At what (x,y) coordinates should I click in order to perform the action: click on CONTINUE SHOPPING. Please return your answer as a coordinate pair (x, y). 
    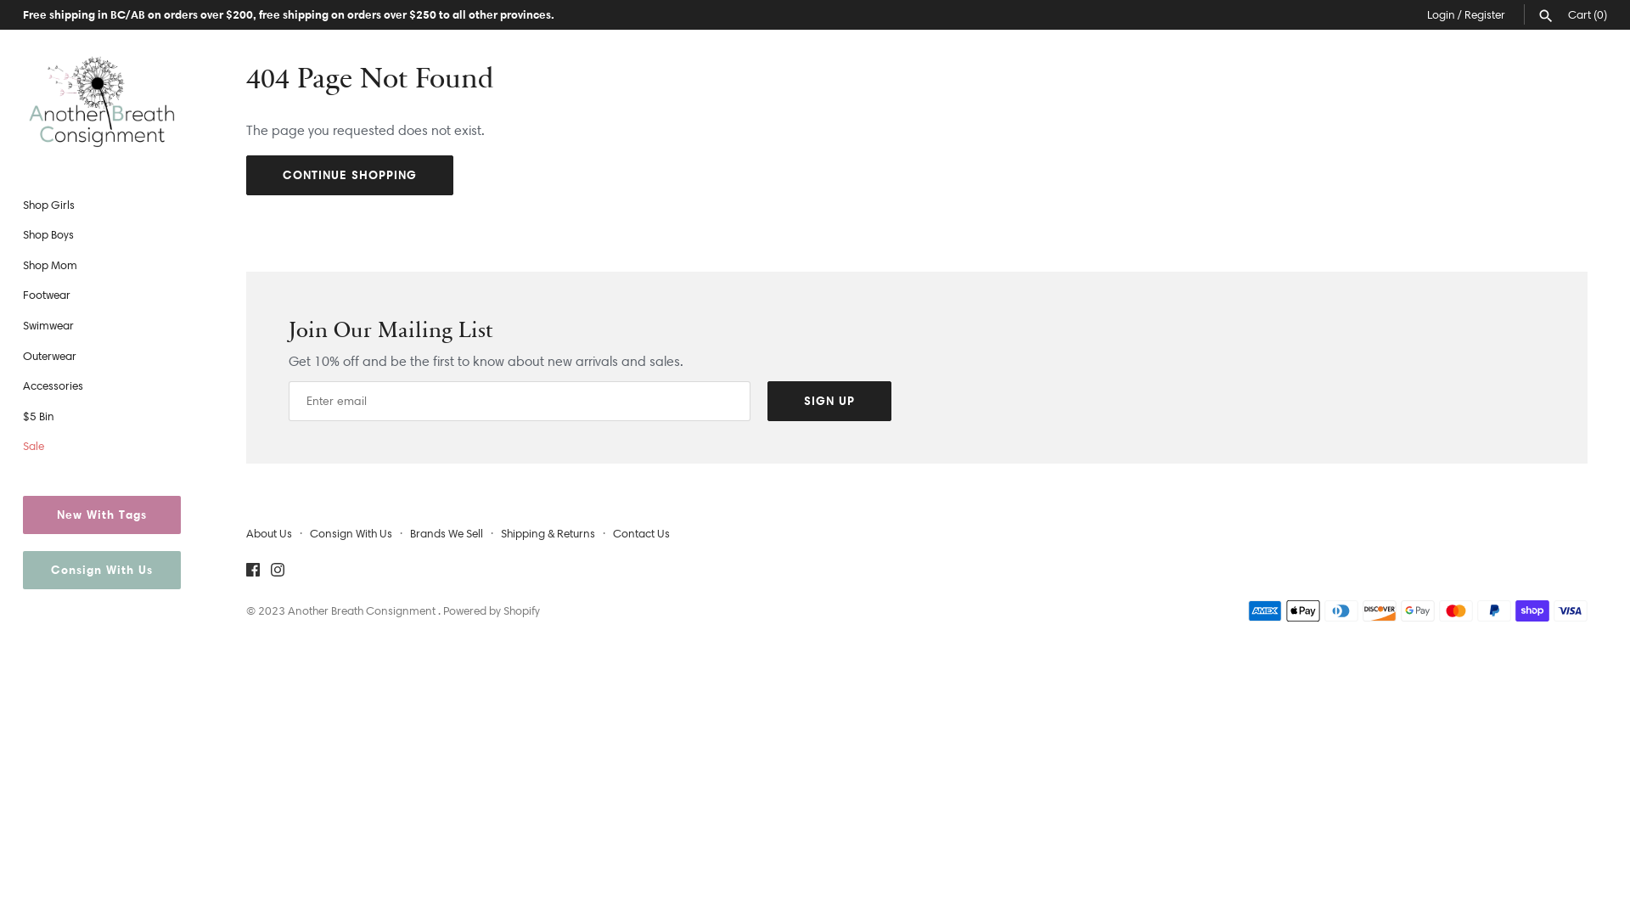
    Looking at the image, I should click on (350, 175).